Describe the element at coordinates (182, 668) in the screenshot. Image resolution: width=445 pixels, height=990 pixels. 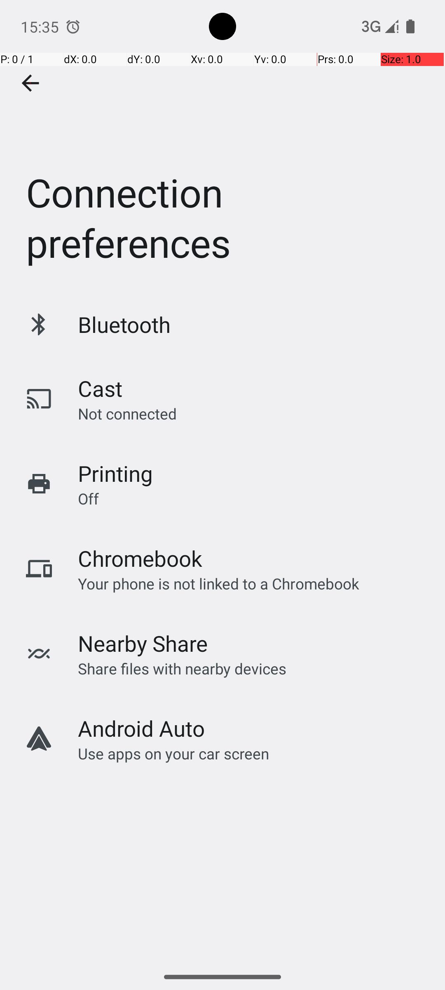
I see `Share files with nearby devices` at that location.